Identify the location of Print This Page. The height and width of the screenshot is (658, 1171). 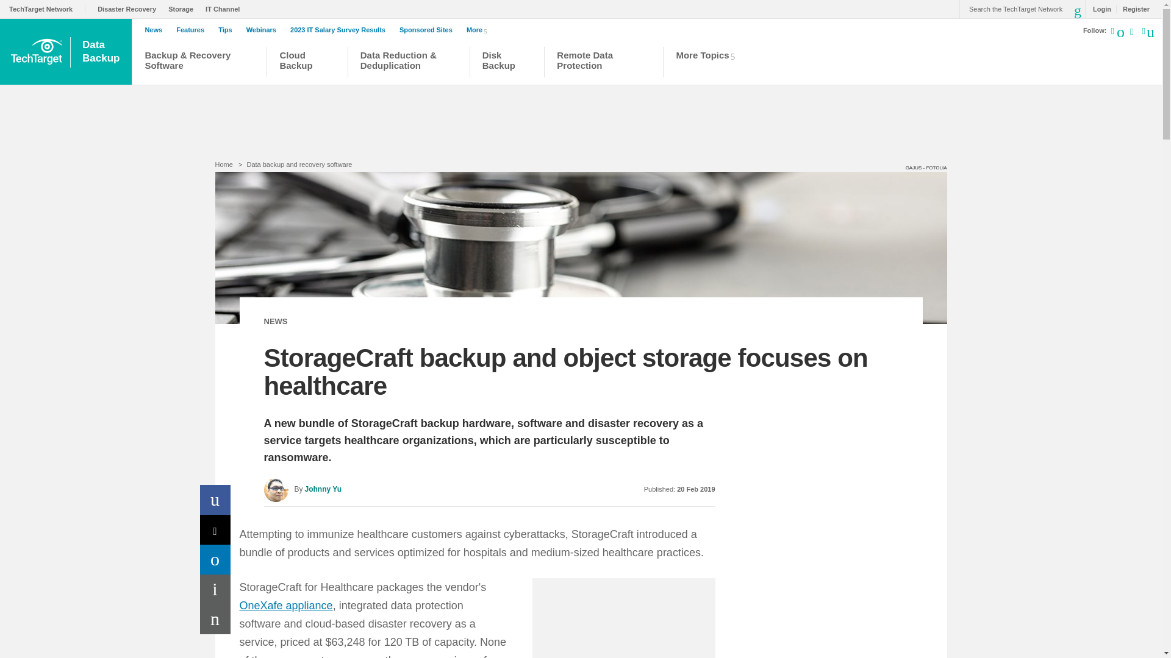
(429, 30).